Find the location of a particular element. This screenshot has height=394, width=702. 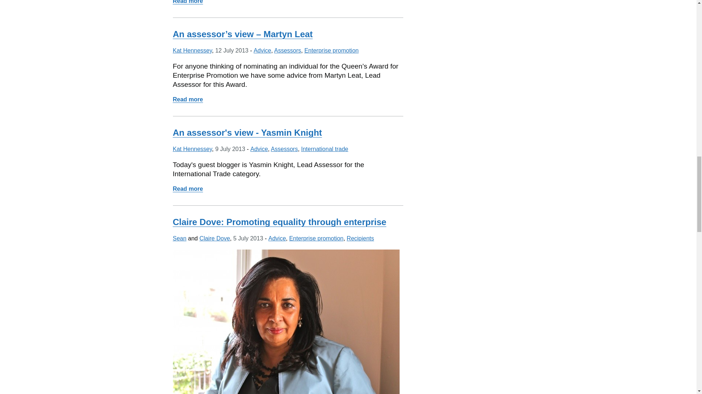

Enterprise promotion is located at coordinates (331, 50).